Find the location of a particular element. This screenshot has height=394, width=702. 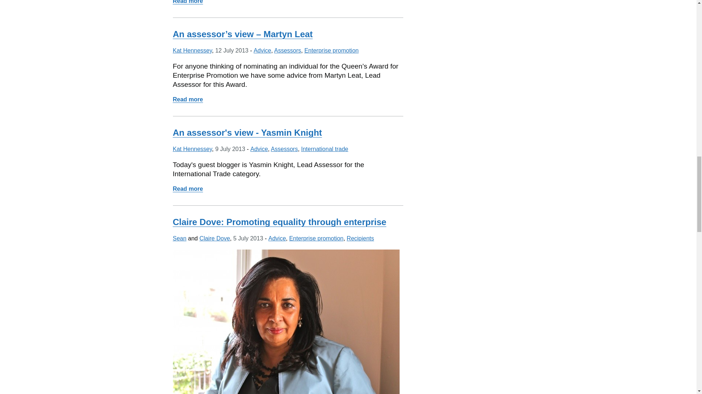

Enterprise promotion is located at coordinates (331, 50).